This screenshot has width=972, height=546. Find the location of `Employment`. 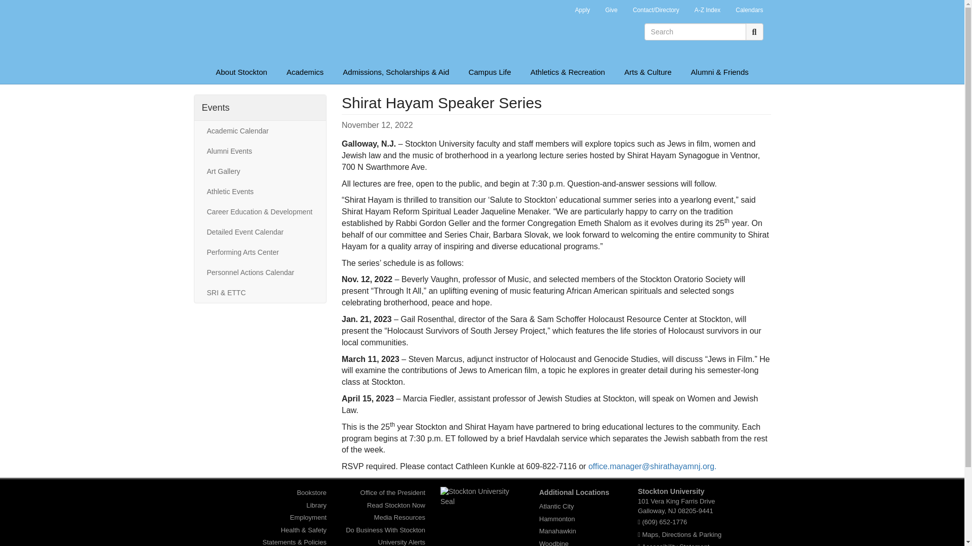

Employment is located at coordinates (308, 517).